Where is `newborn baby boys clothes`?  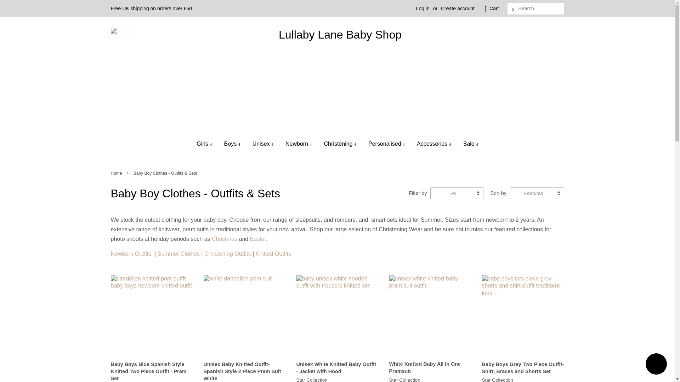 newborn baby boys clothes is located at coordinates (131, 253).